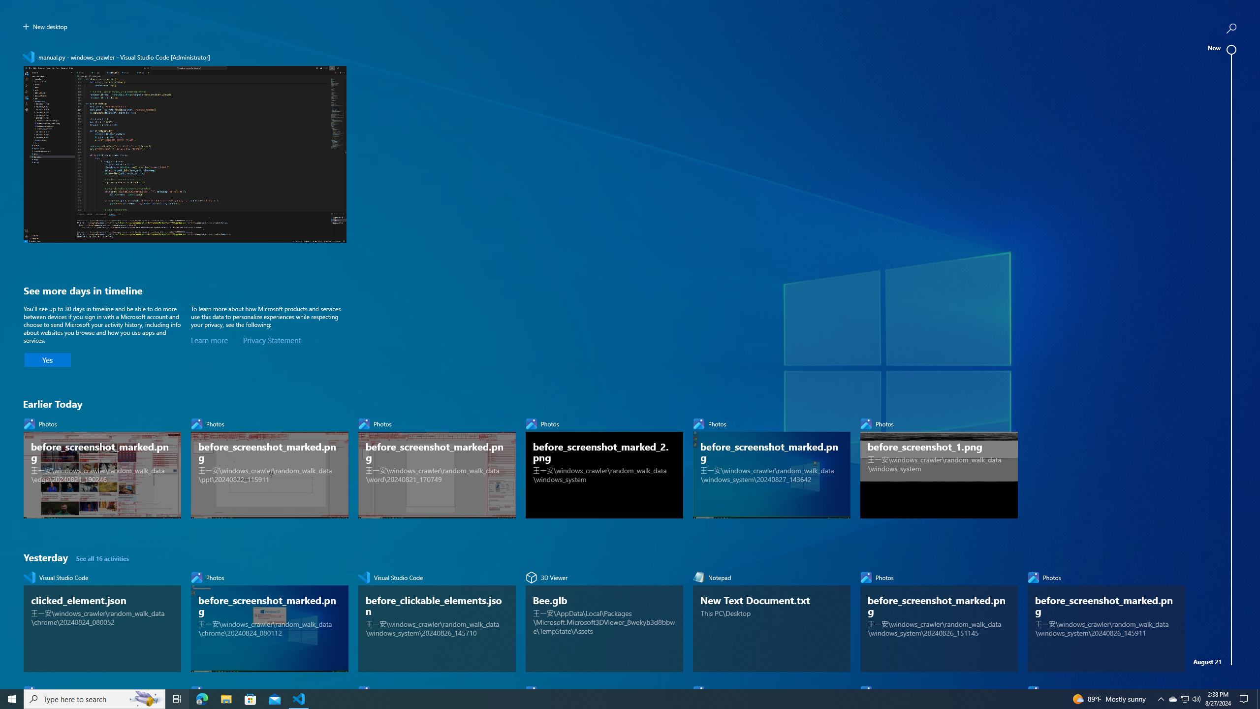 The image size is (1260, 709). What do you see at coordinates (102, 1309) in the screenshot?
I see `Notepad, New Text Document (2).txt` at bounding box center [102, 1309].